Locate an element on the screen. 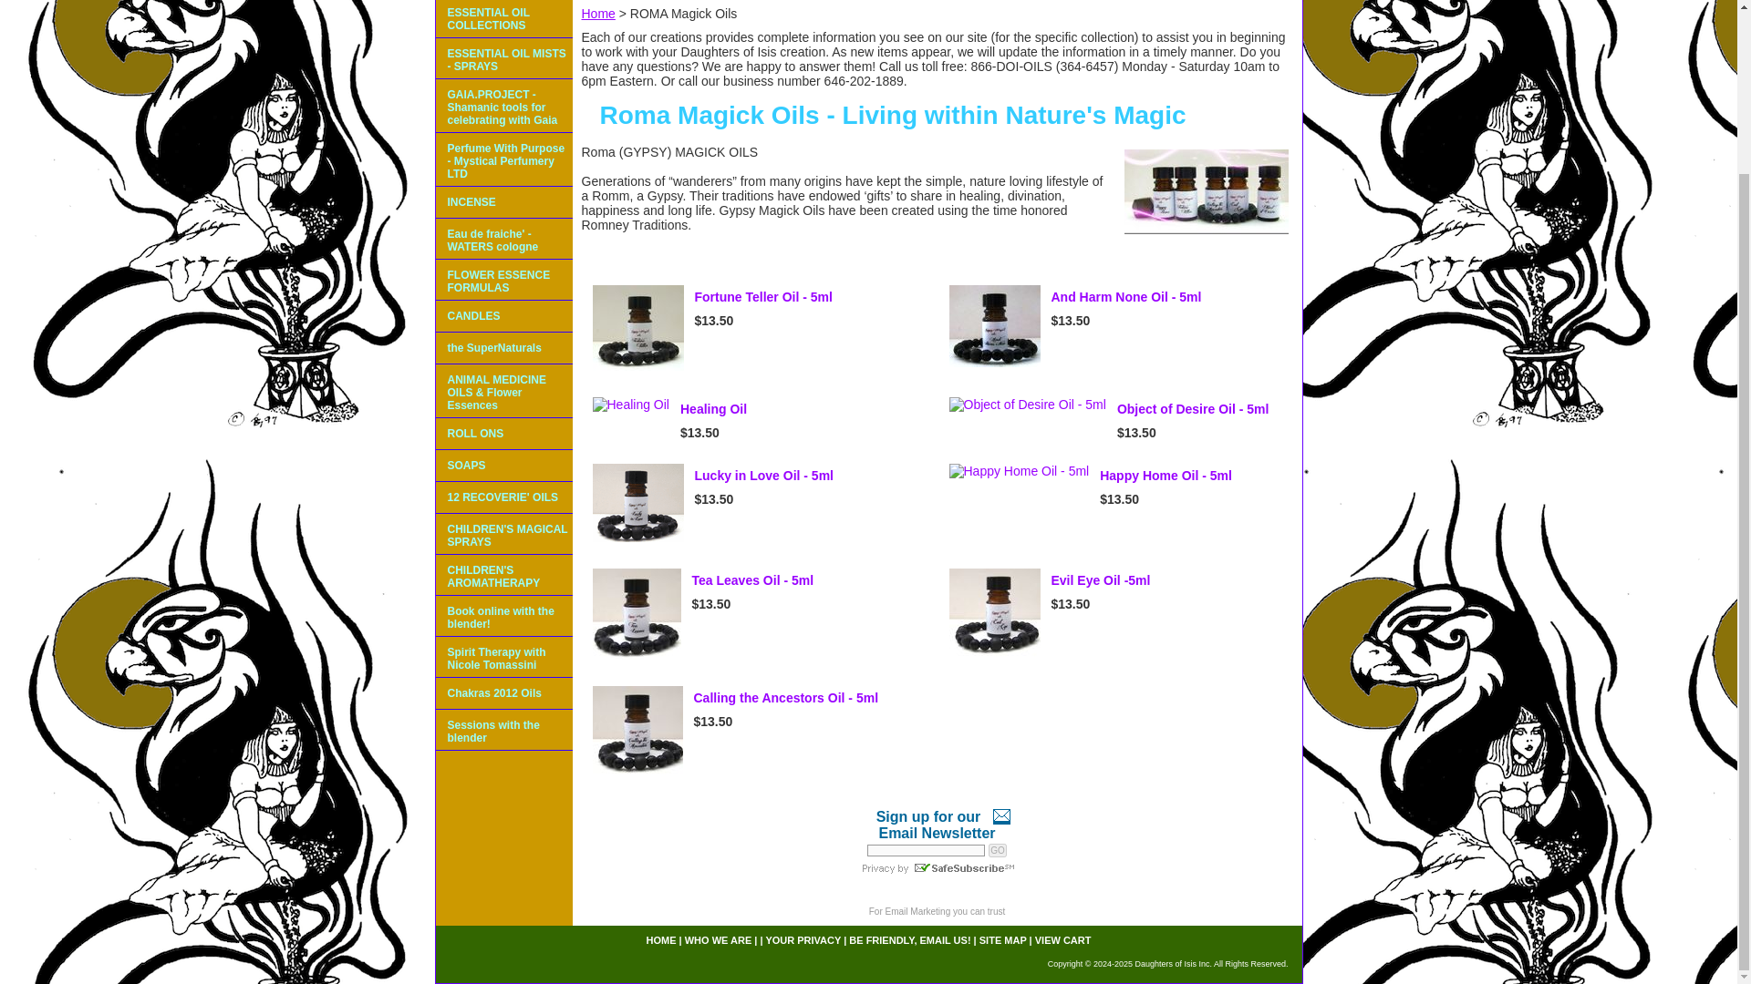 The width and height of the screenshot is (1751, 984). Home is located at coordinates (598, 13).